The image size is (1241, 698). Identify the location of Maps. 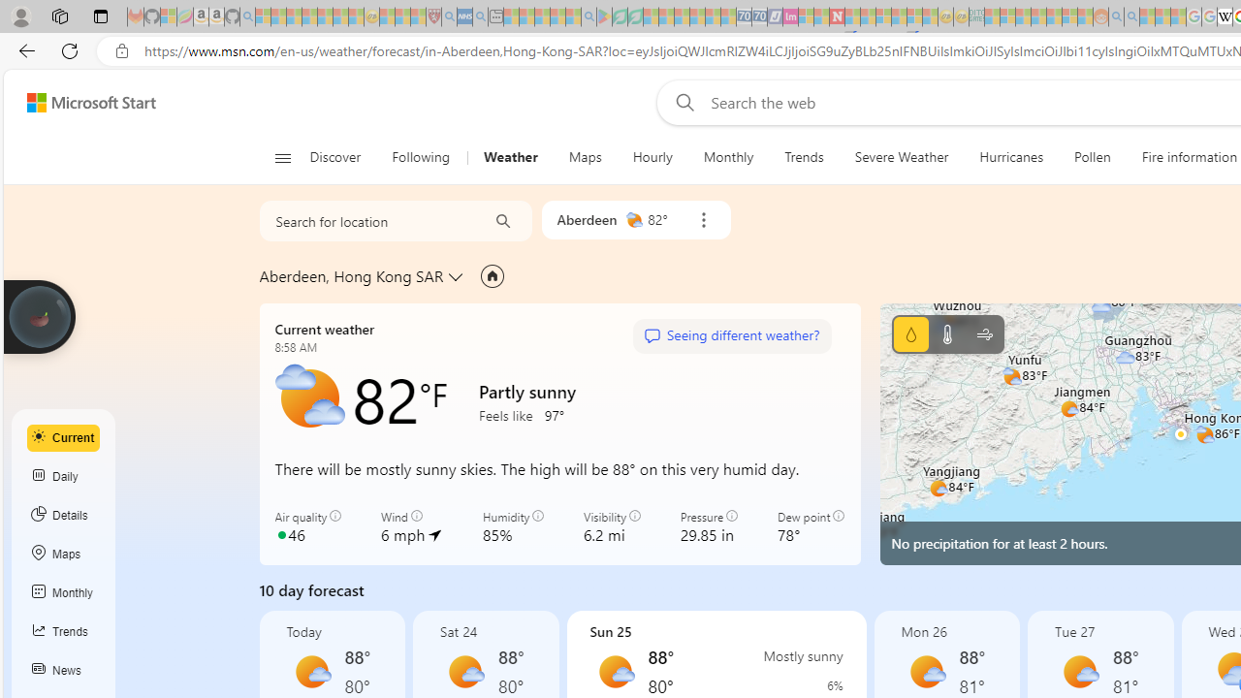
(64, 555).